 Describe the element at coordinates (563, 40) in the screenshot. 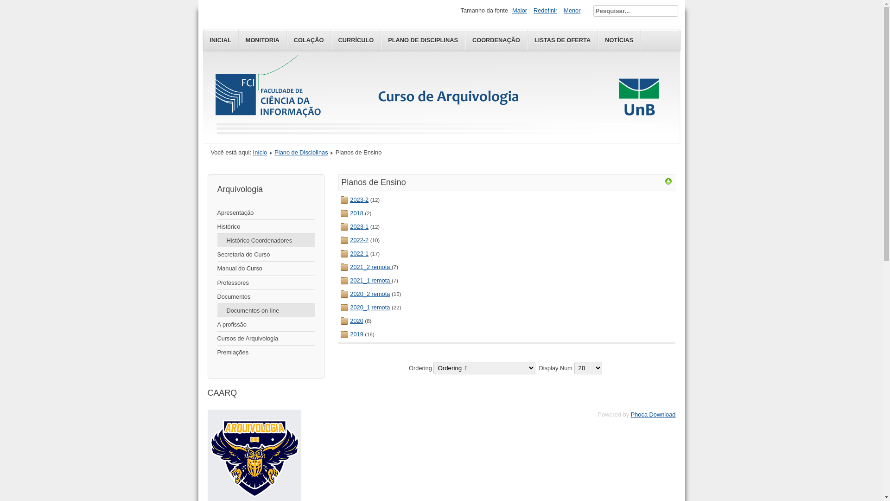

I see `LISTAS DE OFERTA` at that location.